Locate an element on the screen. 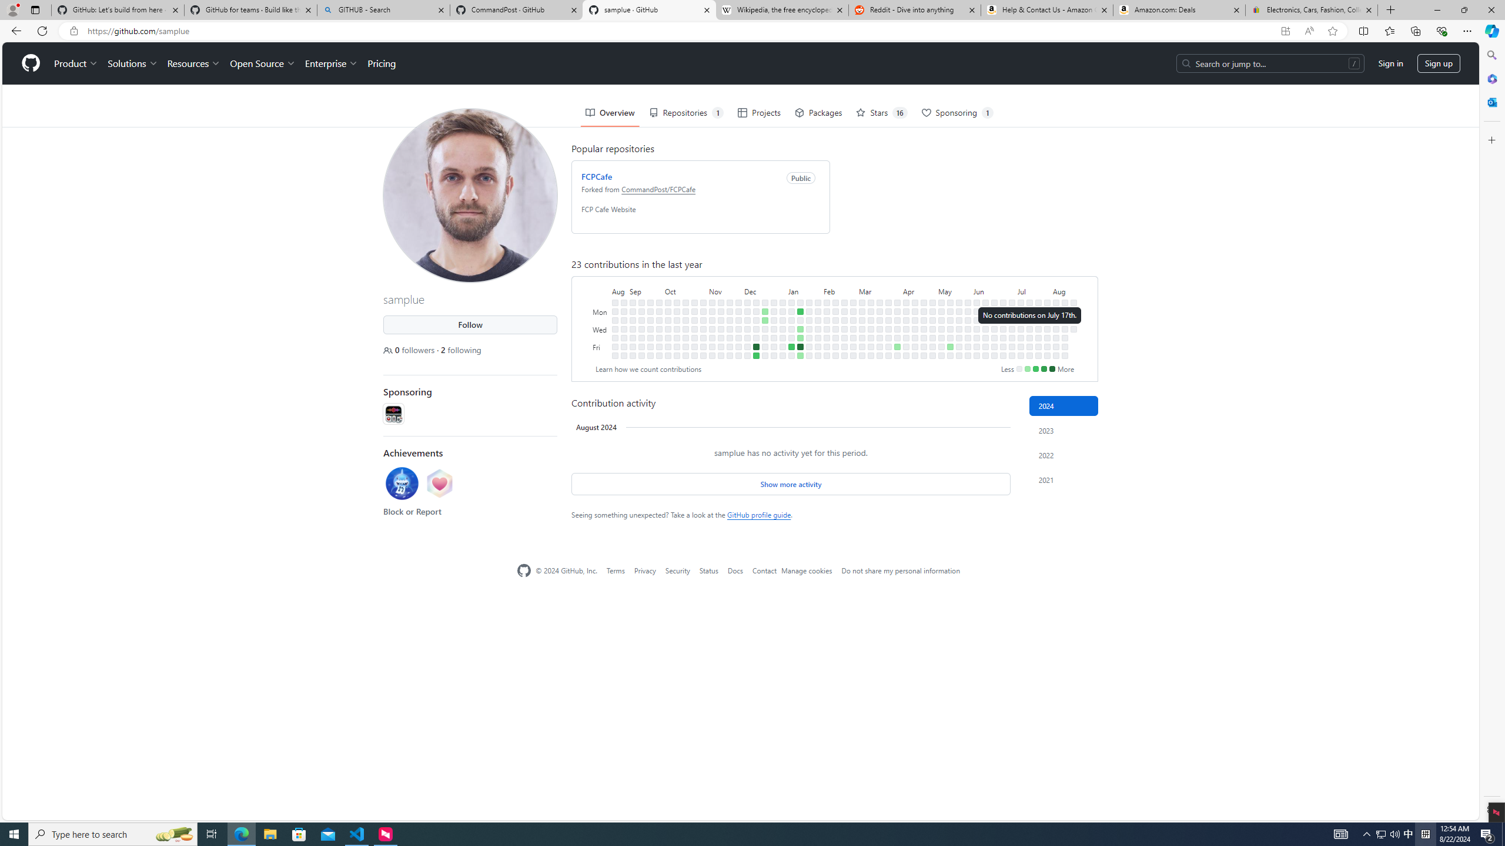 The width and height of the screenshot is (1505, 846). No contributions on January 30th. is located at coordinates (817, 320).